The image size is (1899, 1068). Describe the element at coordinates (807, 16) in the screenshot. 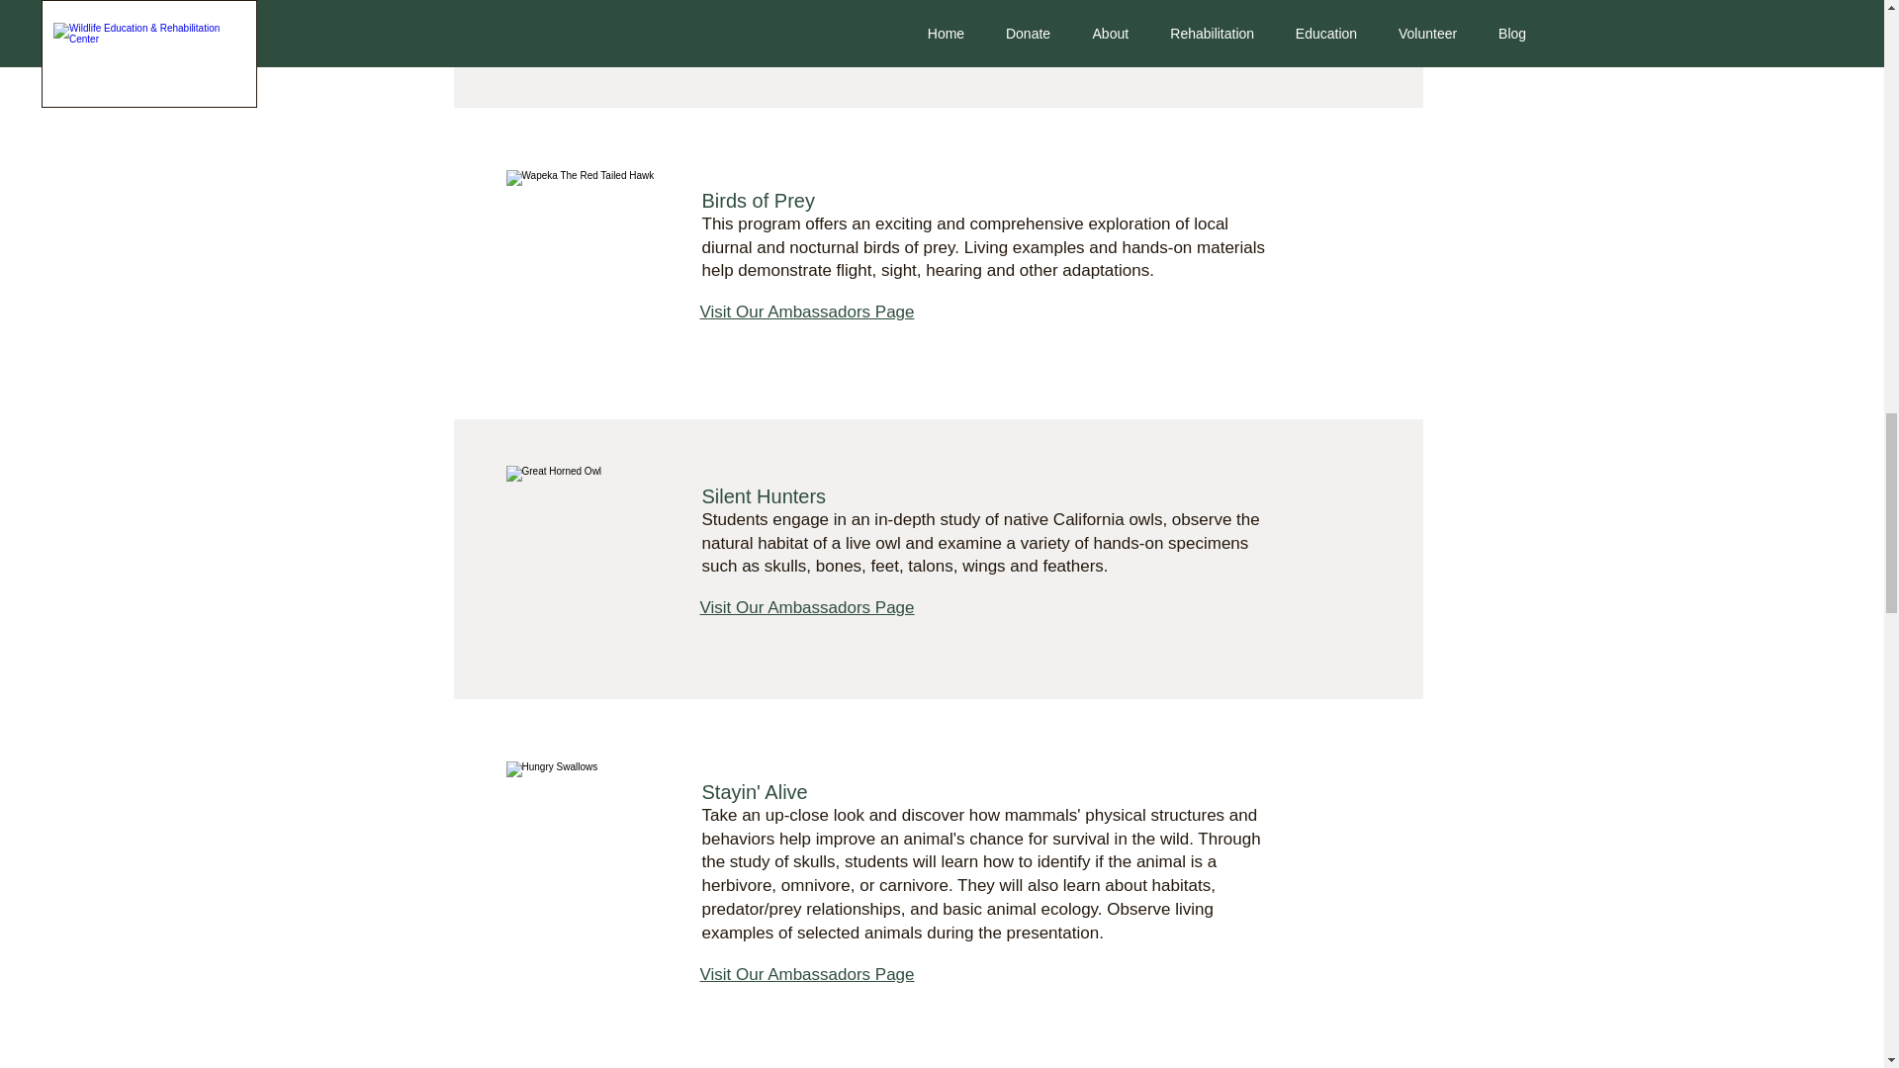

I see `Visit Our Ambassadors Page` at that location.